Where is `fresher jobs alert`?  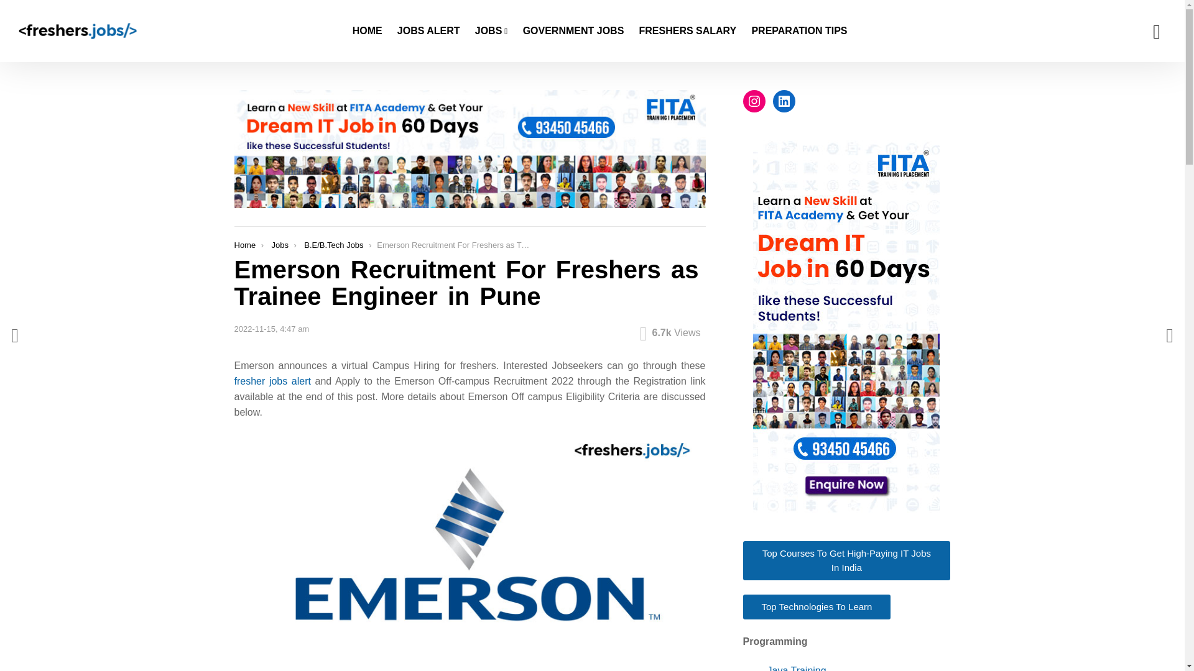
fresher jobs alert is located at coordinates (272, 381).